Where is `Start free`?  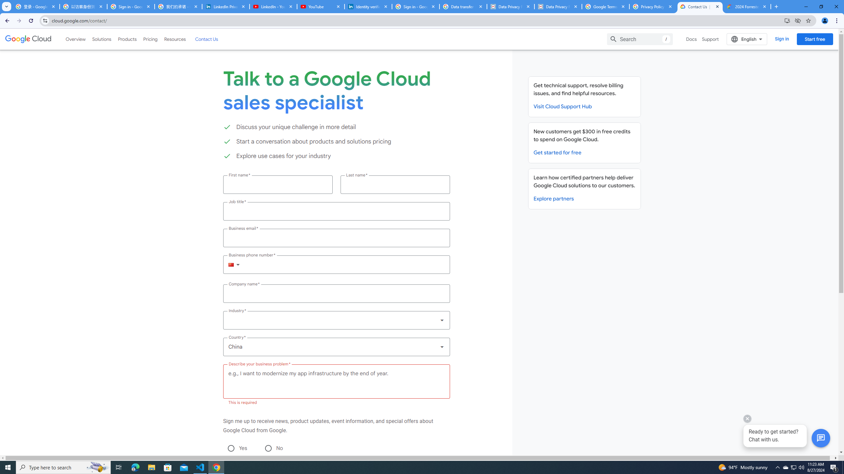 Start free is located at coordinates (815, 39).